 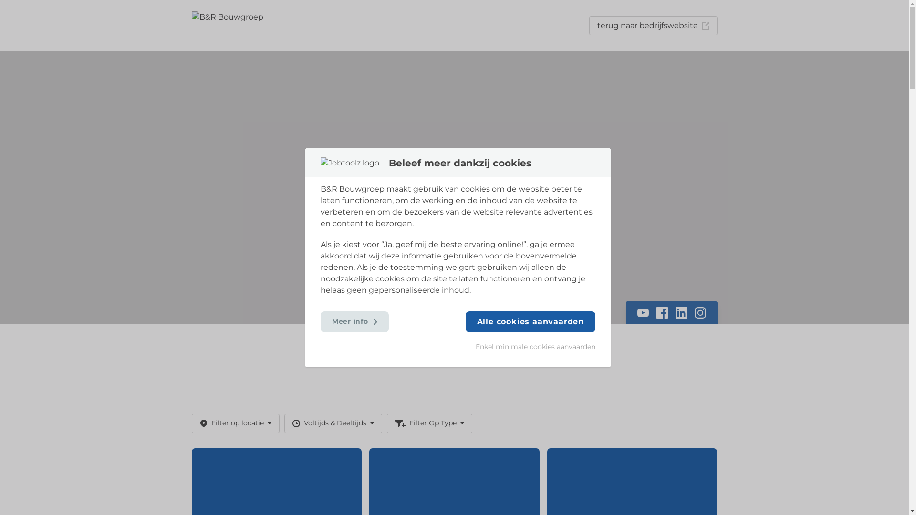 I want to click on facebook, so click(x=662, y=313).